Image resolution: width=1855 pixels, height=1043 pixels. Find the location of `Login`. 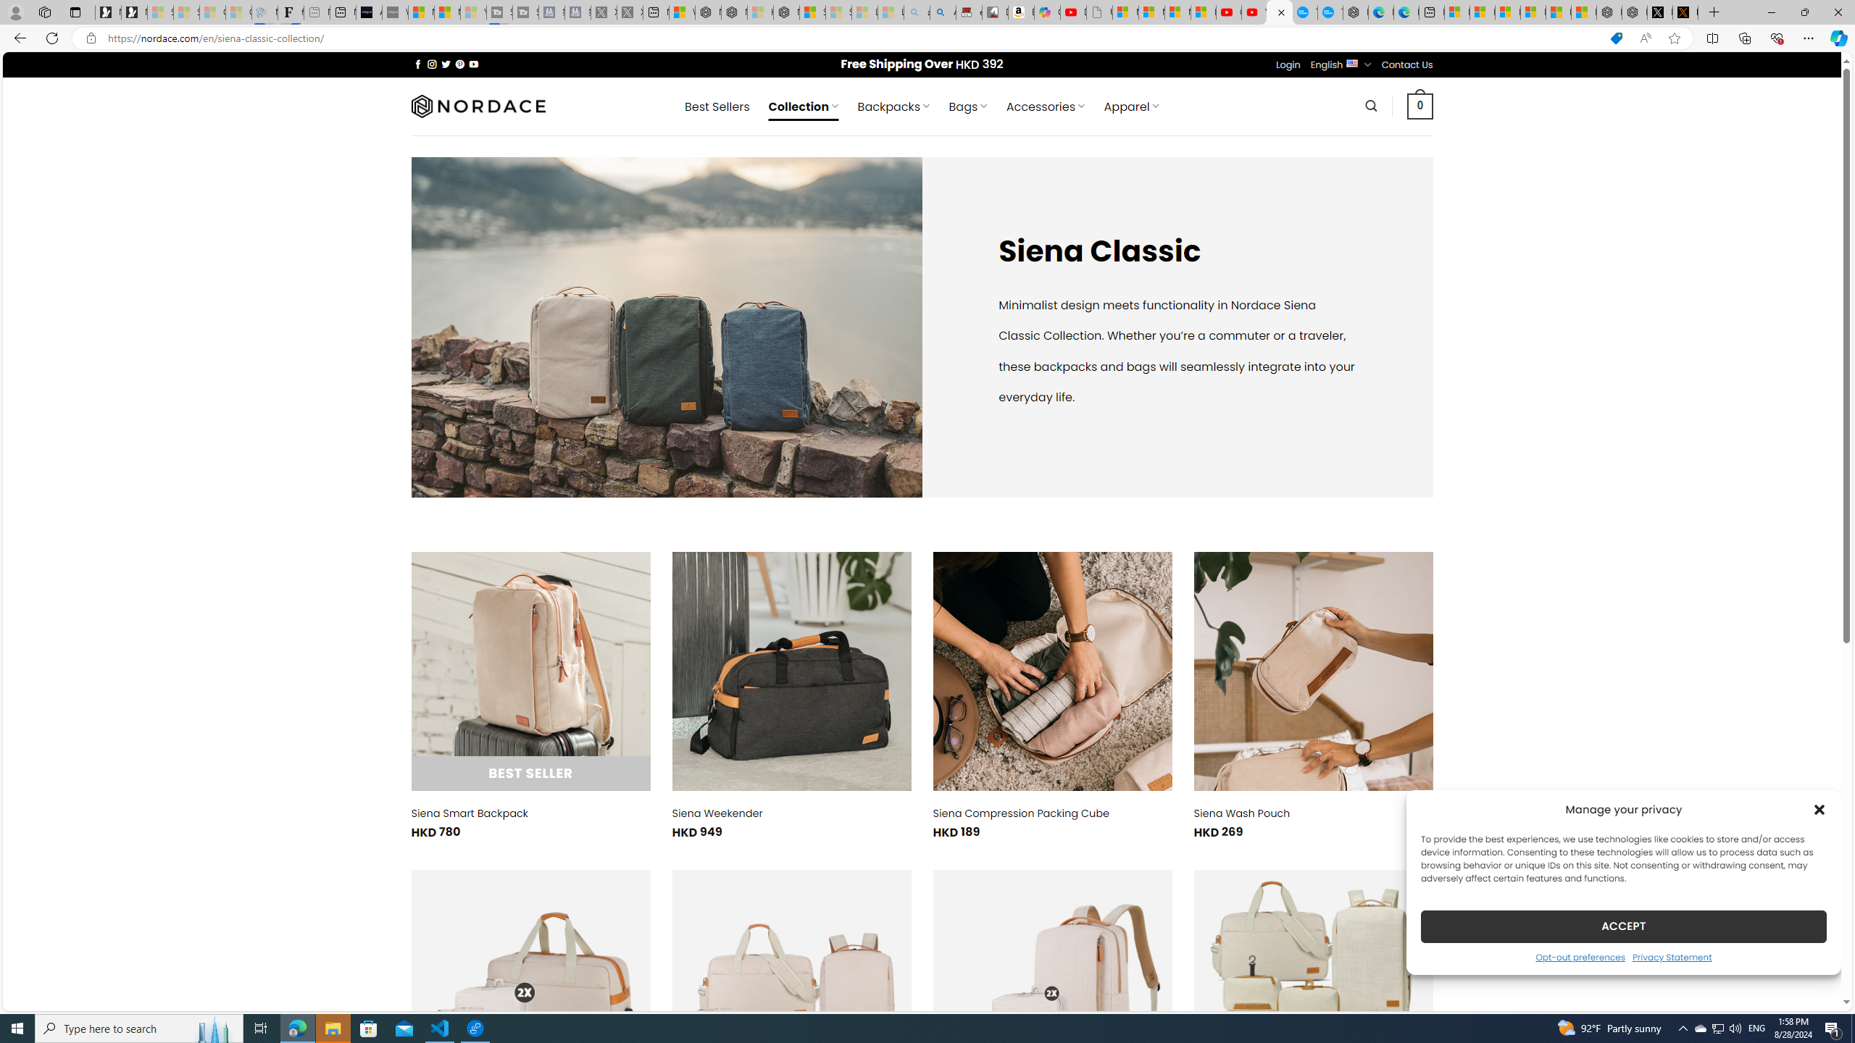

Login is located at coordinates (1288, 64).